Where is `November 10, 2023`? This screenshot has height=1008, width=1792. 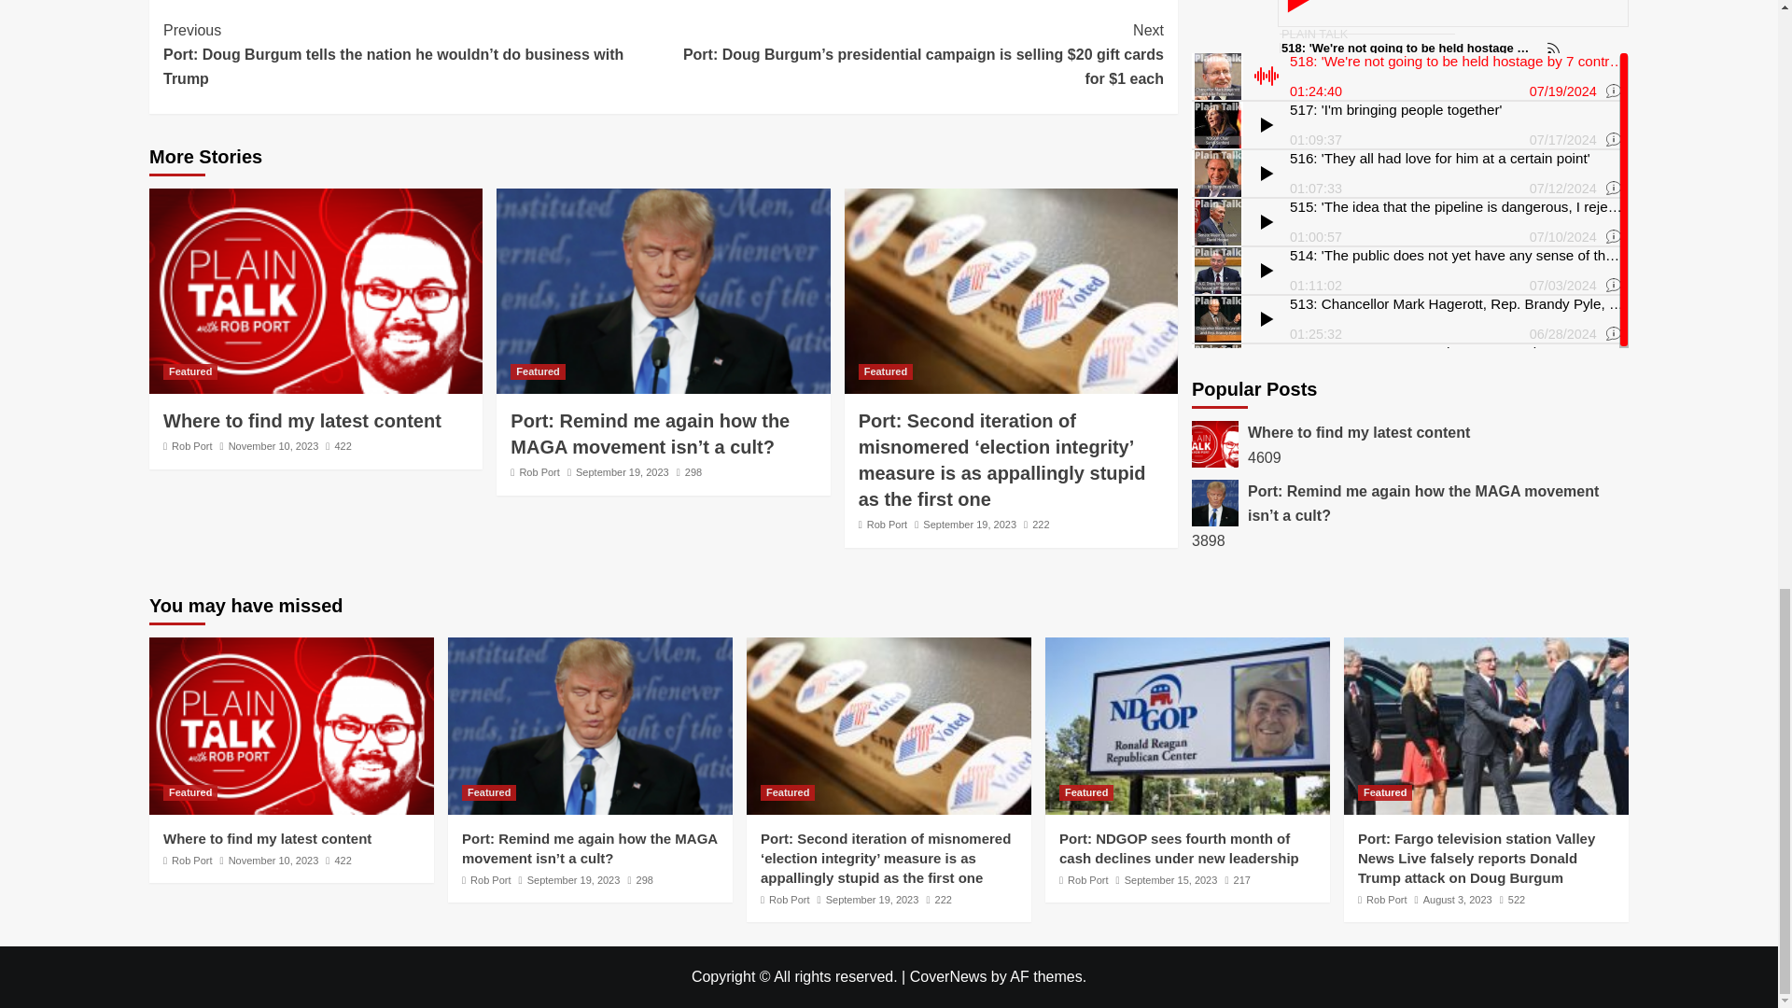 November 10, 2023 is located at coordinates (273, 445).